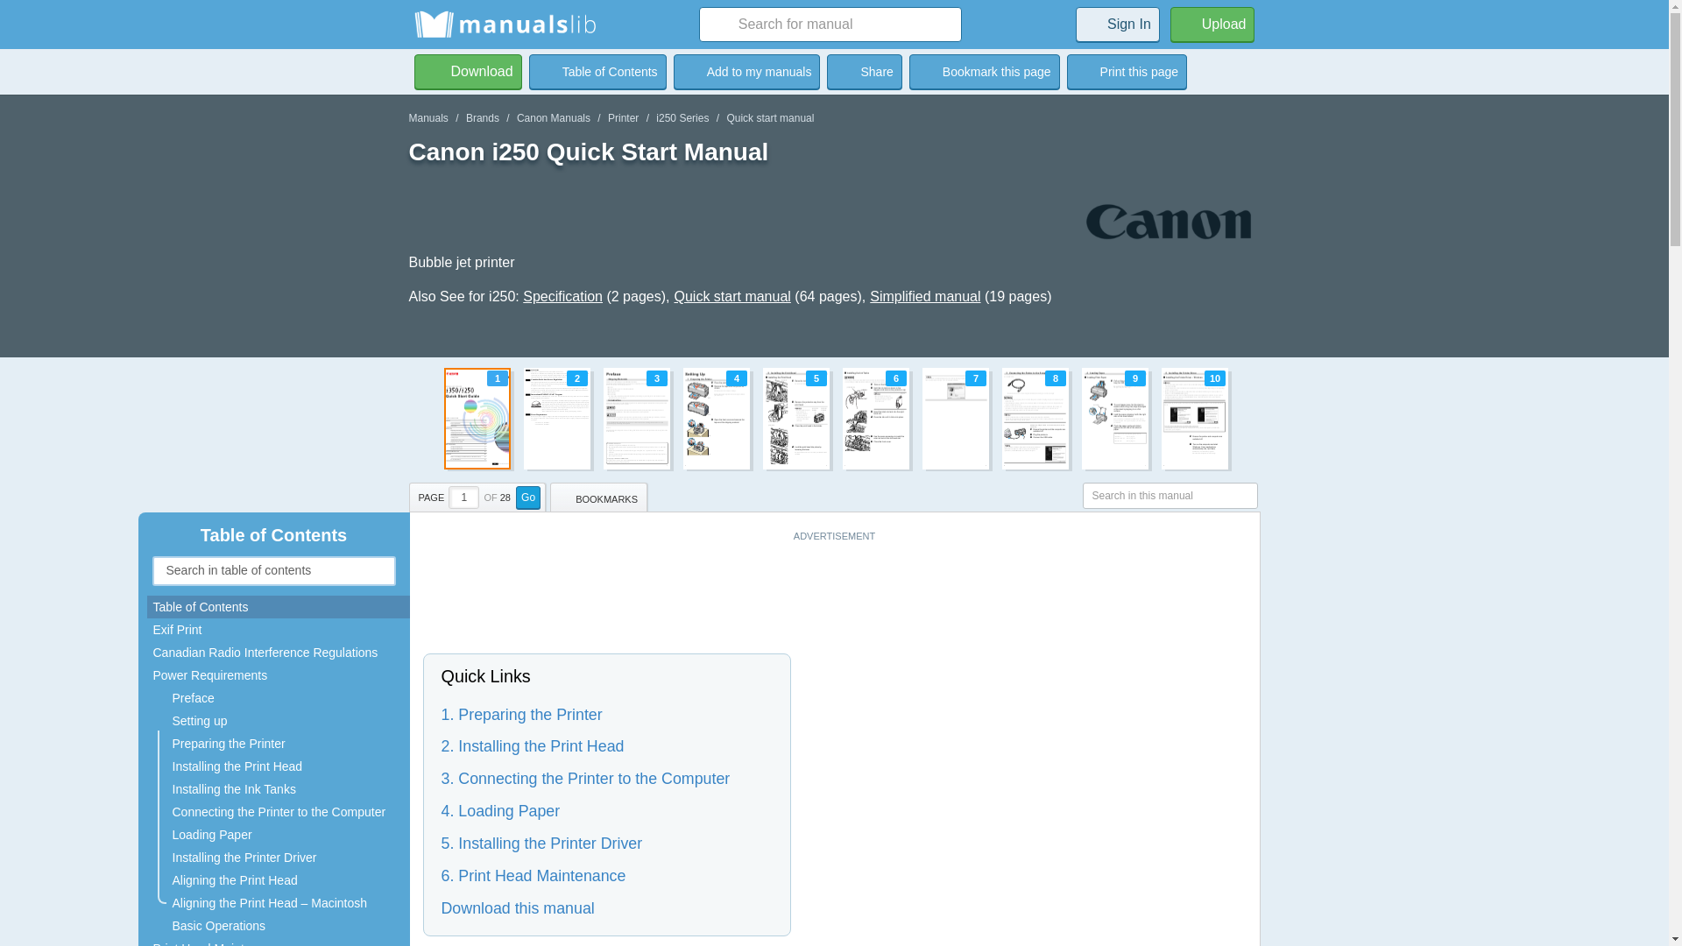  I want to click on Add to my manuals, so click(746, 71).